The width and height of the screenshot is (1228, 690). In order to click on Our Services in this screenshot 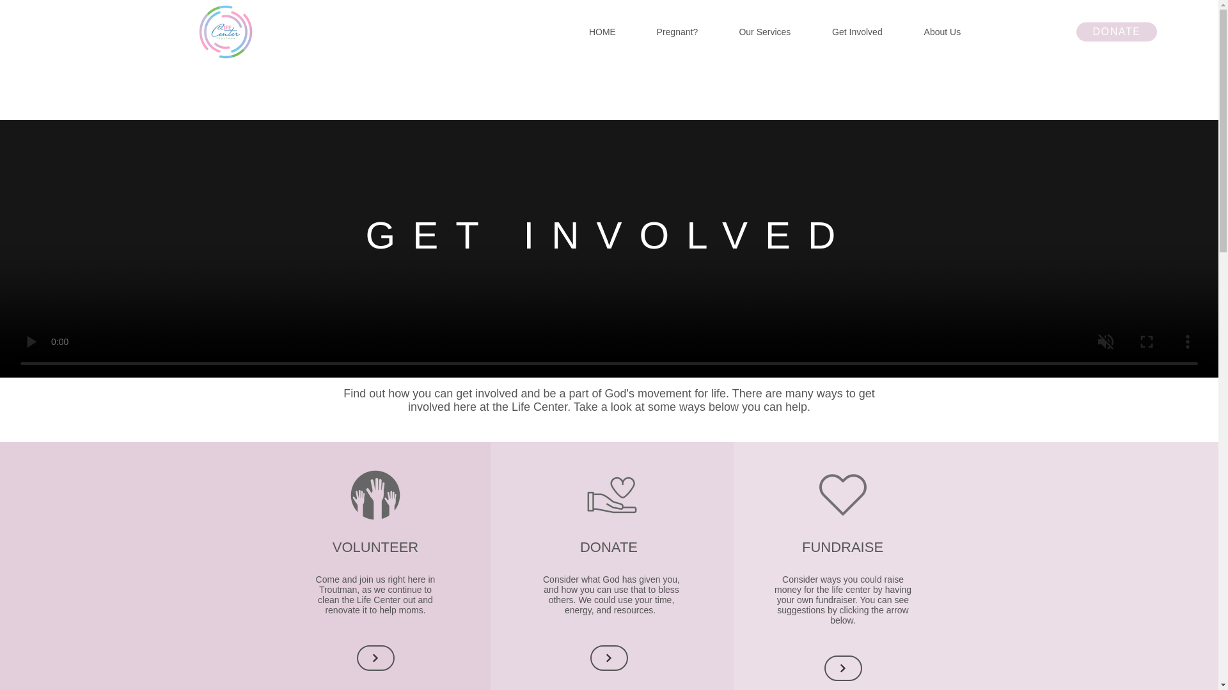, I will do `click(765, 31)`.